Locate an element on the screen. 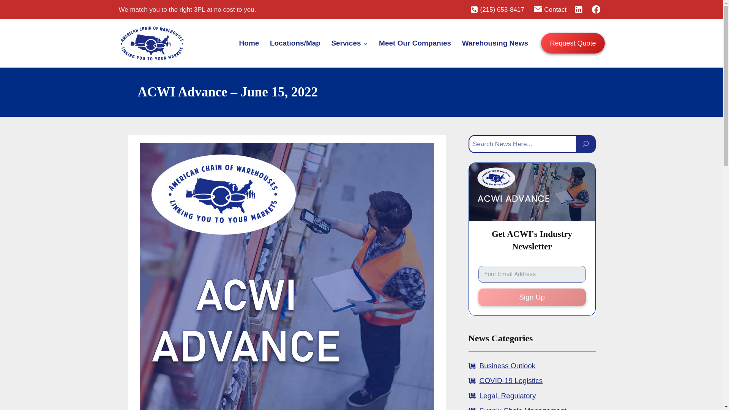 Image resolution: width=729 pixels, height=410 pixels. Business Outlook is located at coordinates (507, 366).